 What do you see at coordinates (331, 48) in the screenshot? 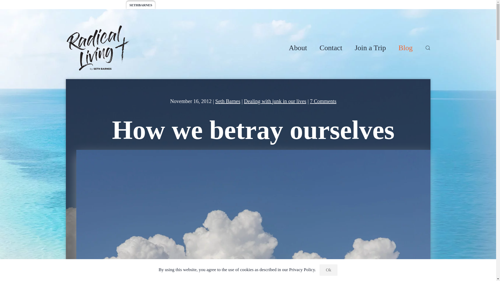
I see `Contact` at bounding box center [331, 48].